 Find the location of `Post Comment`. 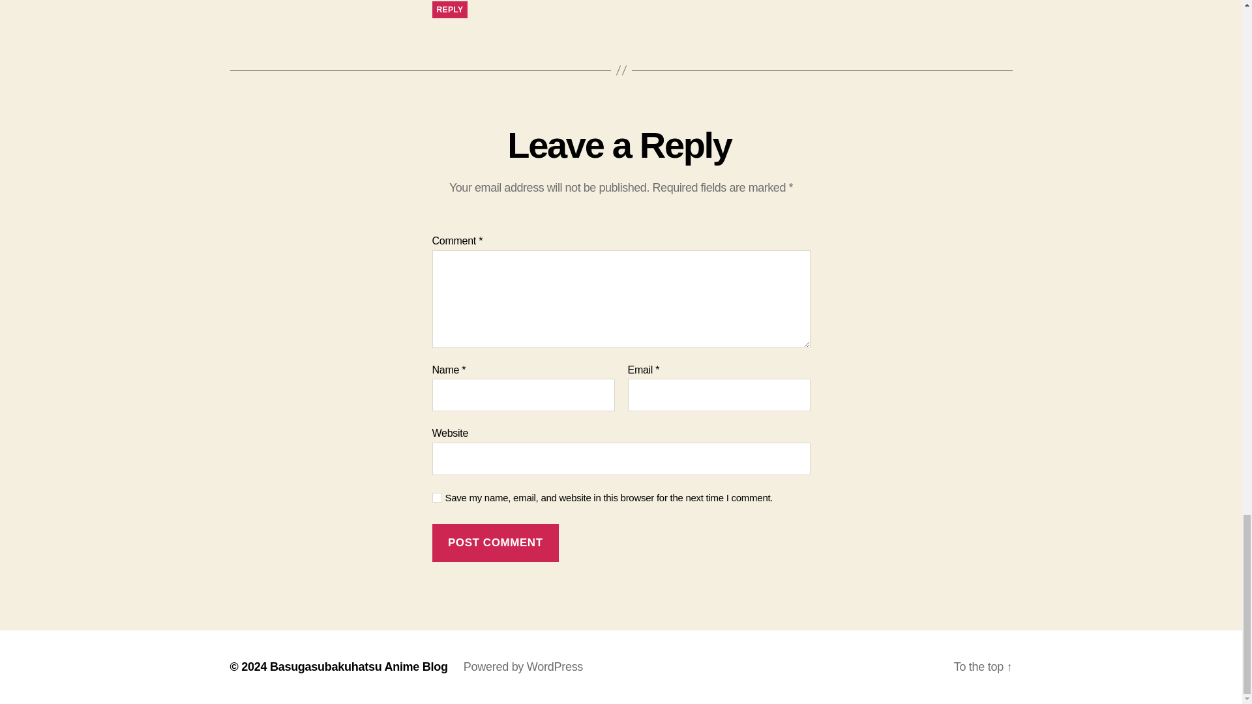

Post Comment is located at coordinates (495, 542).